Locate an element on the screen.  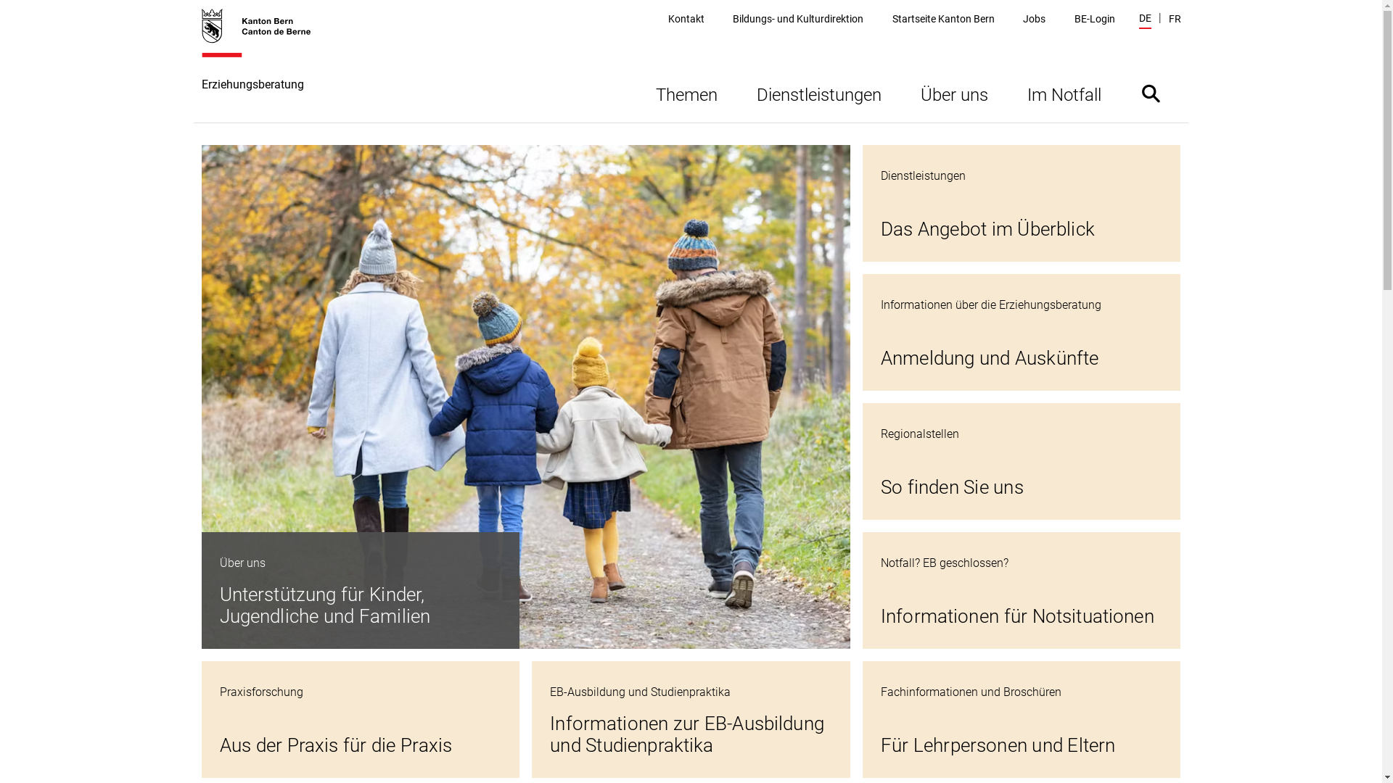
Themen is located at coordinates (686, 93).